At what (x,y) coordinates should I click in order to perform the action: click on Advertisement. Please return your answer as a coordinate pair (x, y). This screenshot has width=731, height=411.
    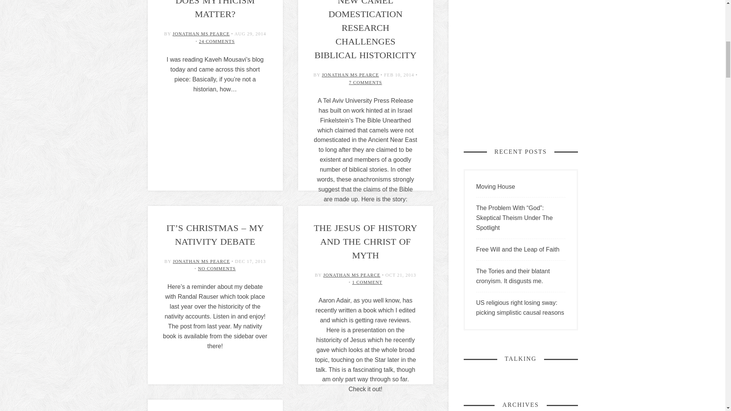
    Looking at the image, I should click on (521, 62).